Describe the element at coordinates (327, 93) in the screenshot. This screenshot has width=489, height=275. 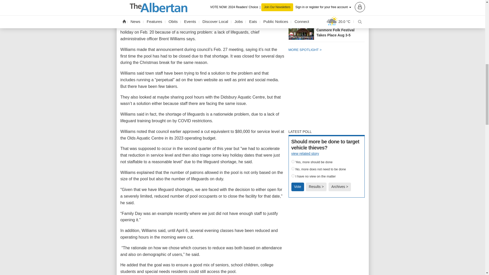
I see `3rd party ad content` at that location.